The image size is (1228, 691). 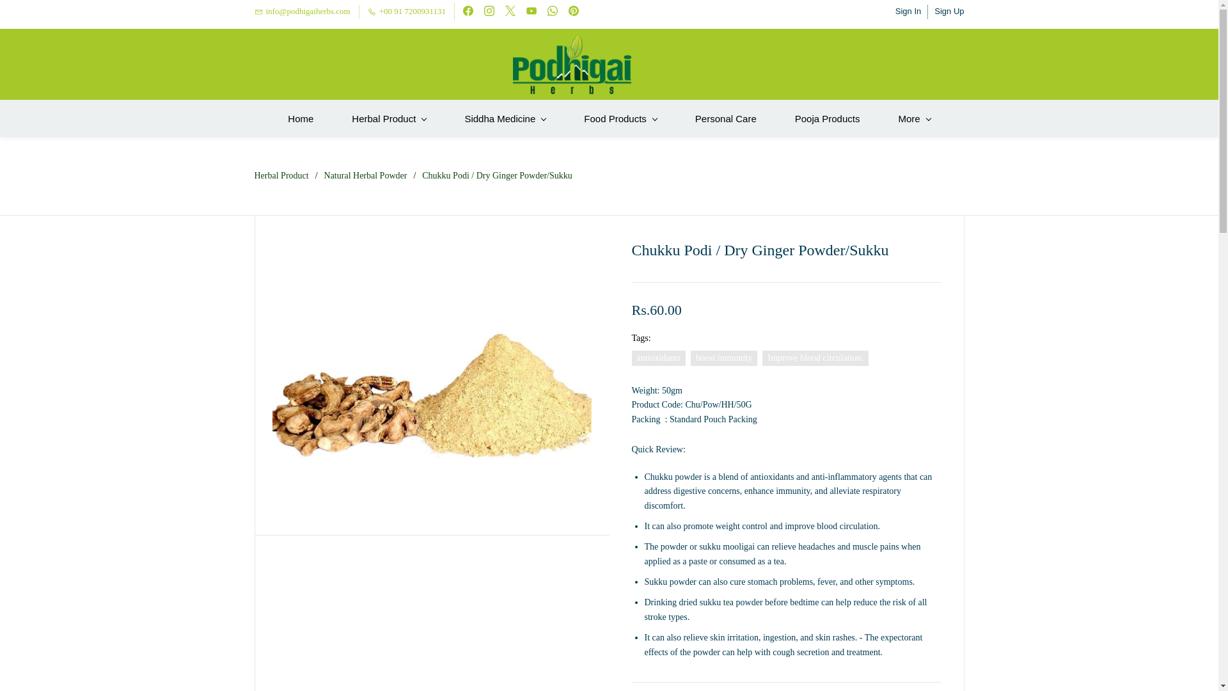 What do you see at coordinates (504, 118) in the screenshot?
I see `Siddha Medicine` at bounding box center [504, 118].